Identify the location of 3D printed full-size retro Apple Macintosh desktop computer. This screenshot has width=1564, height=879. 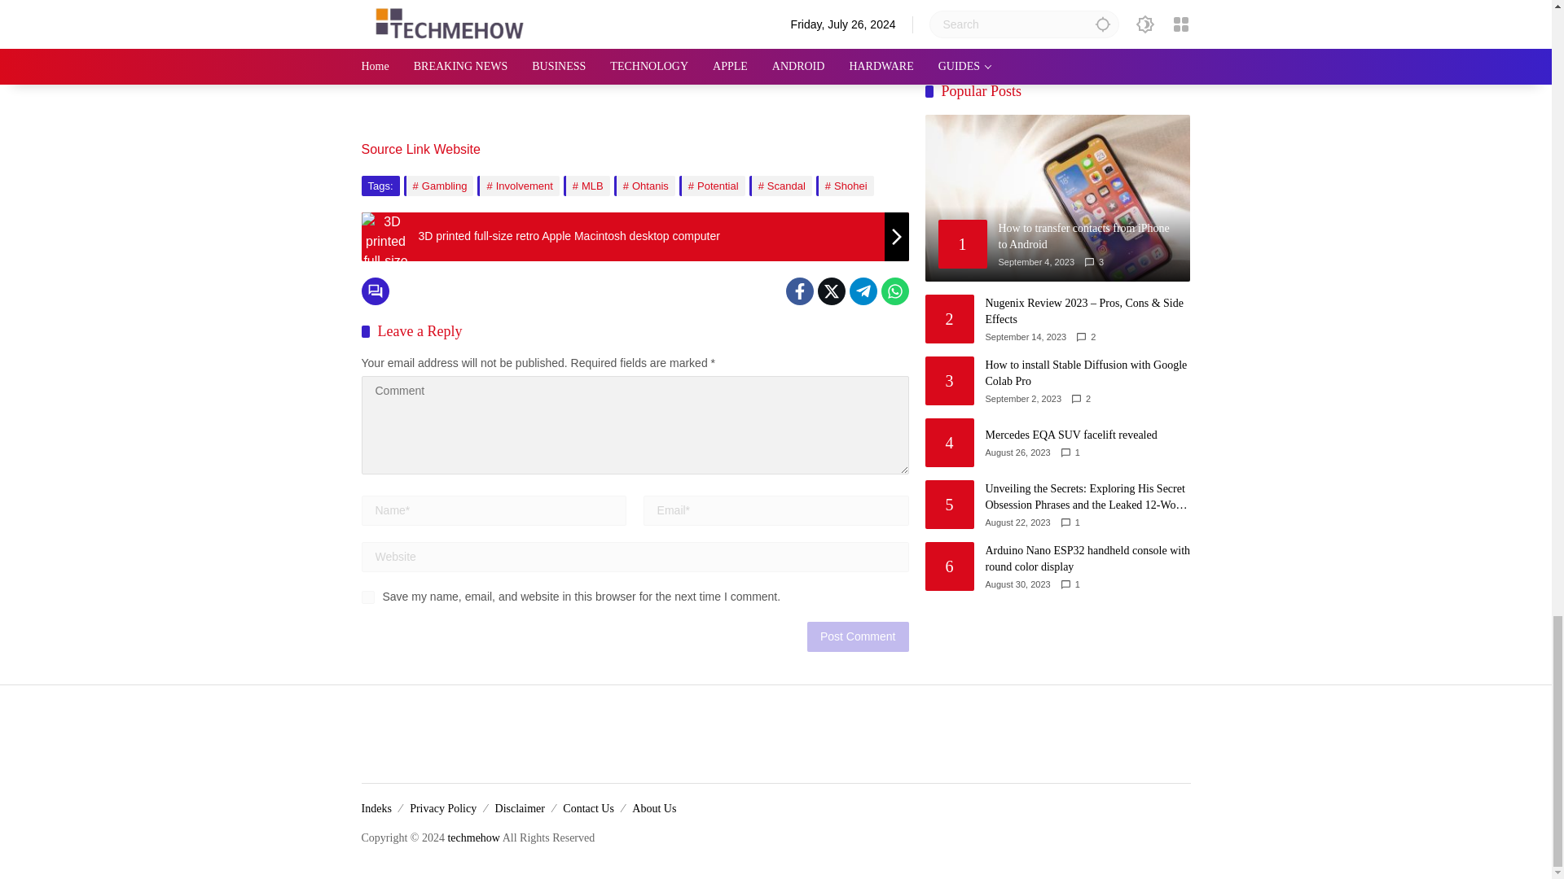
(635, 236).